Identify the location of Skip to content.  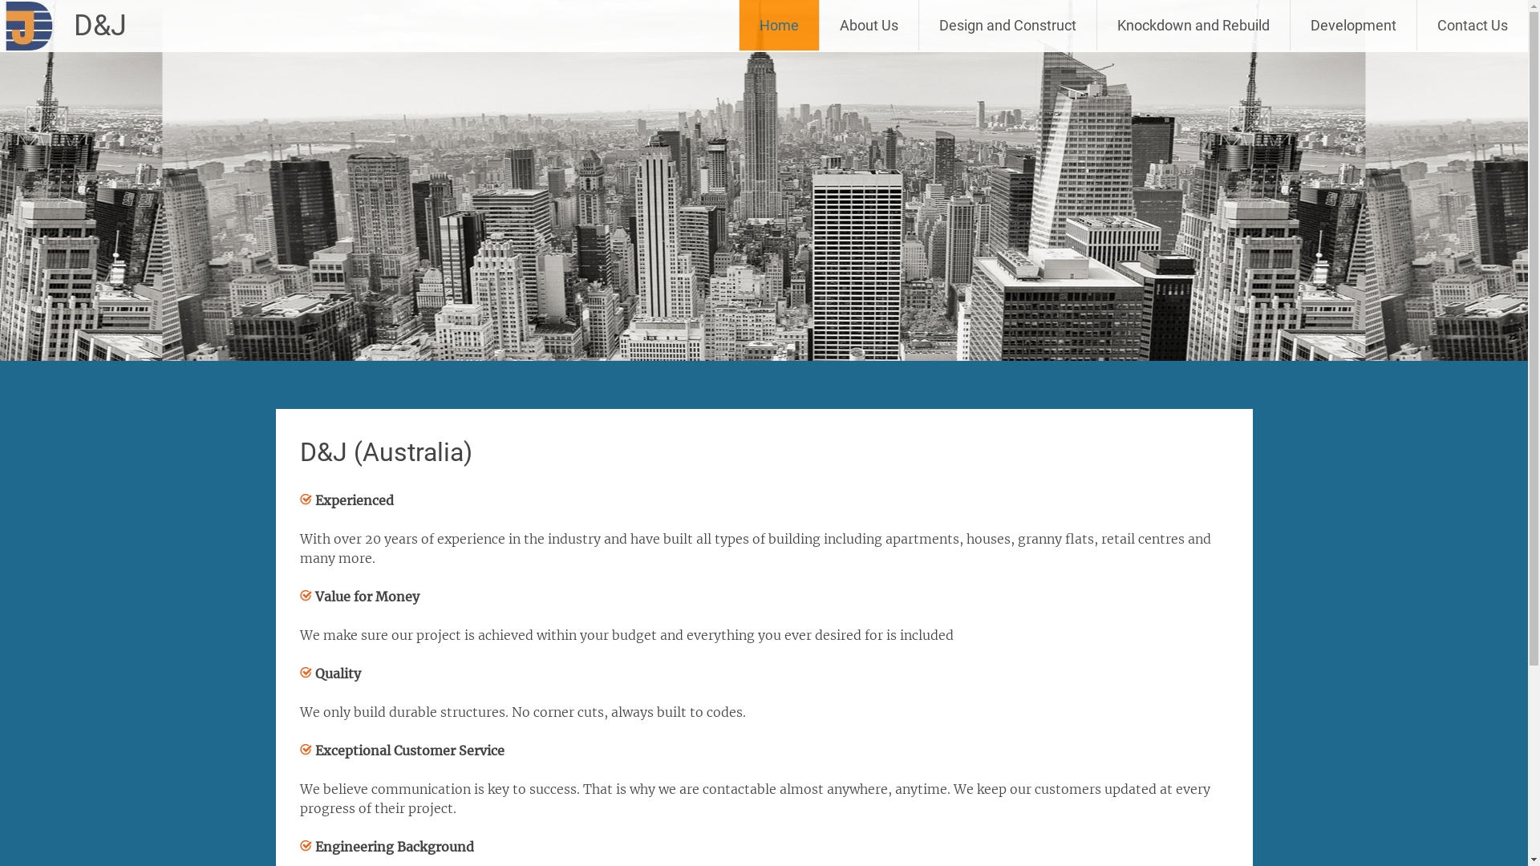
(801, 10).